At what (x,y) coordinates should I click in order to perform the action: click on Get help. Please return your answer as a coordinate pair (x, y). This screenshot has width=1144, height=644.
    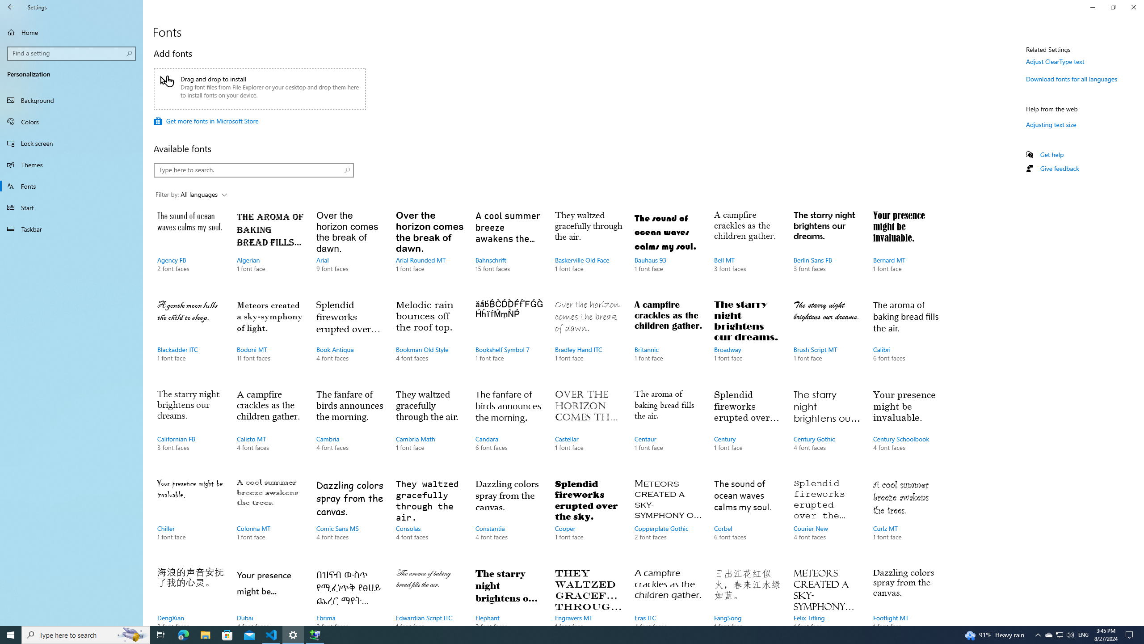
    Looking at the image, I should click on (1052, 154).